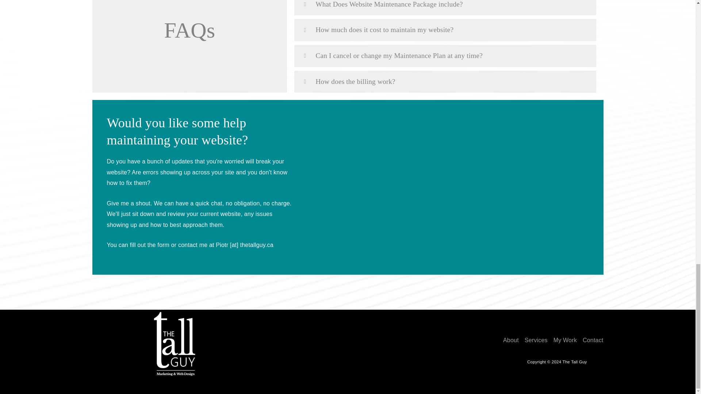  I want to click on My Work, so click(565, 340).